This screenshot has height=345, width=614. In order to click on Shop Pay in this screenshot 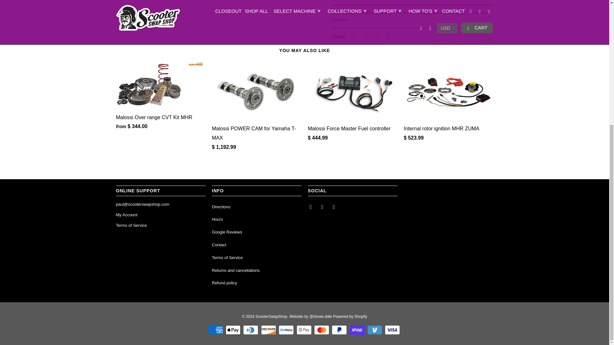, I will do `click(358, 330)`.